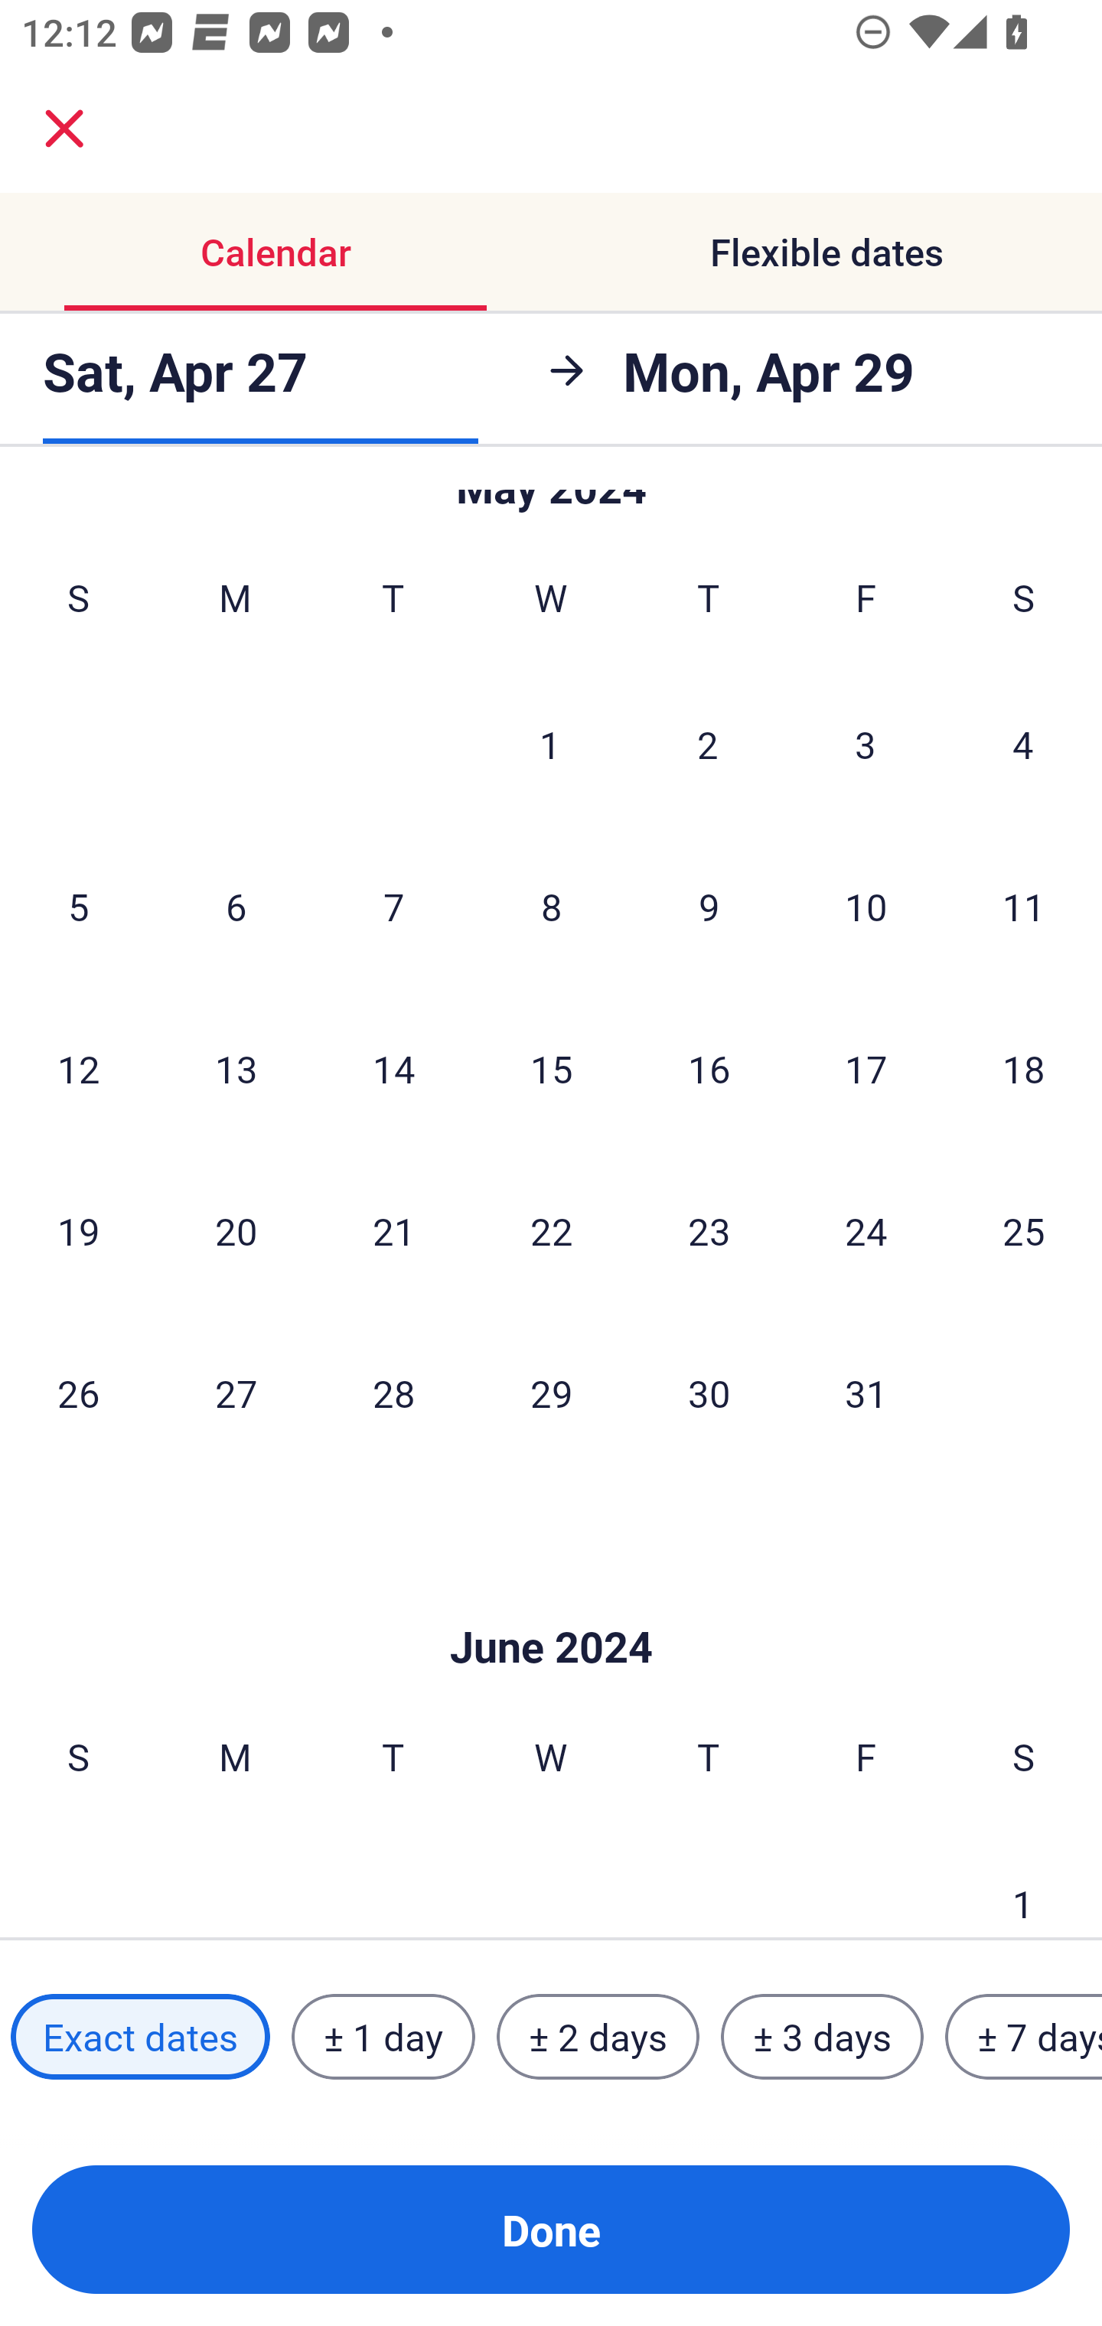 The image size is (1102, 2326). I want to click on close., so click(64, 129).